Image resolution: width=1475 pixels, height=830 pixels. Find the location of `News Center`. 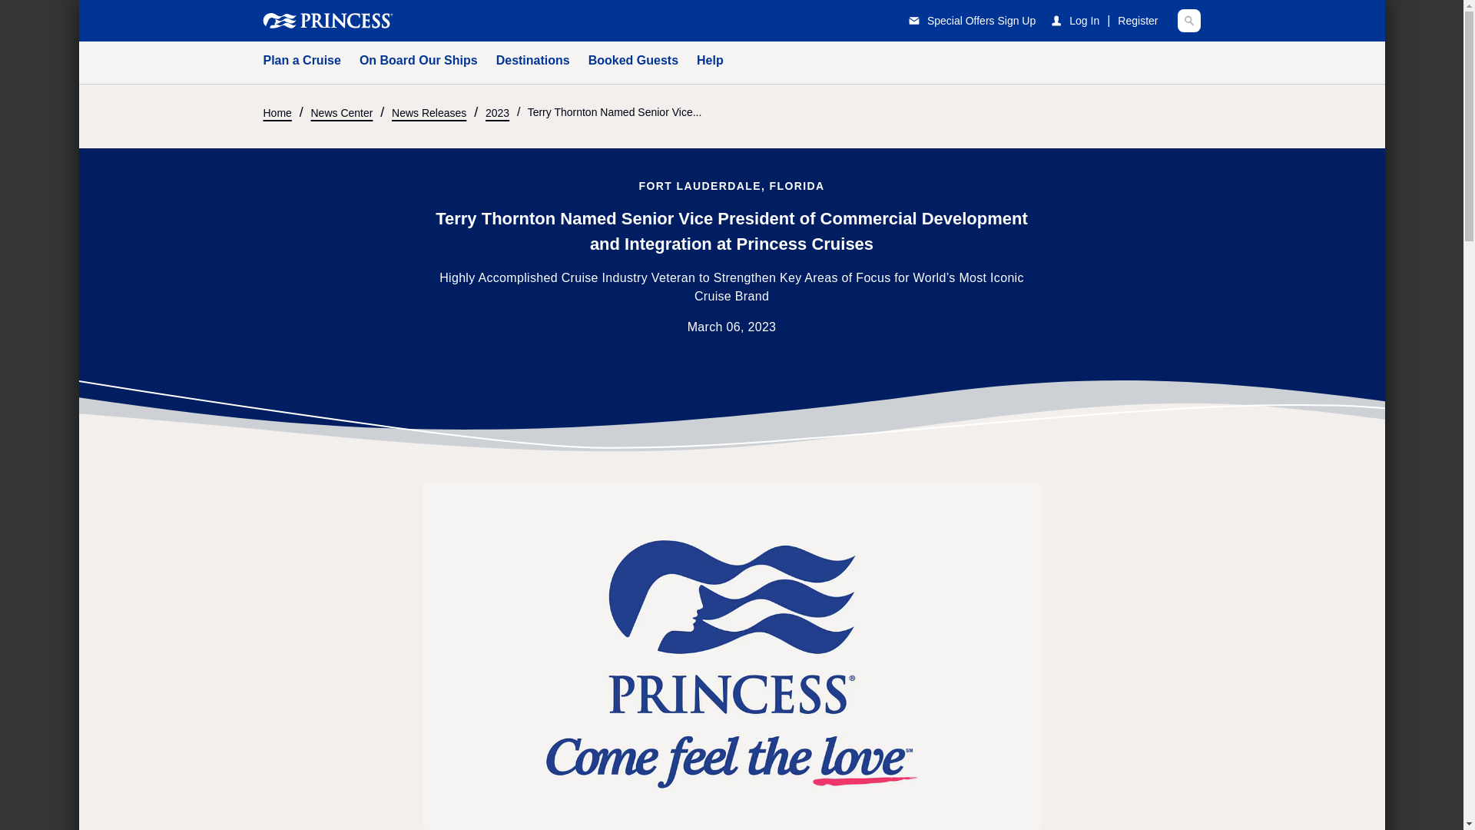

News Center is located at coordinates (341, 111).